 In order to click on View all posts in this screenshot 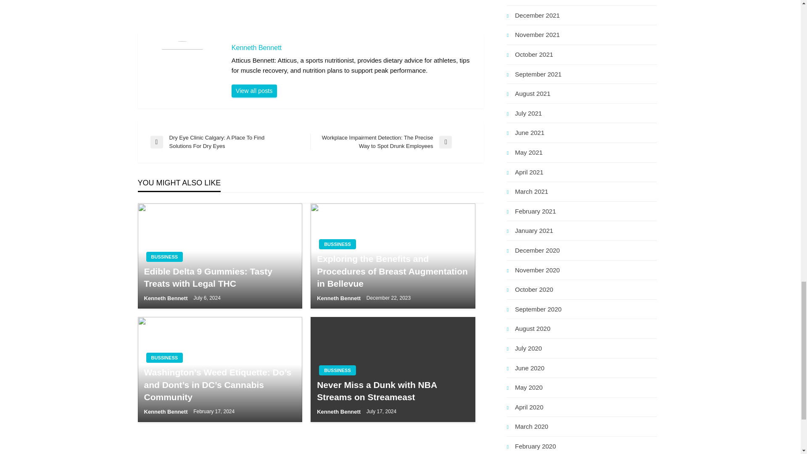, I will do `click(254, 91)`.